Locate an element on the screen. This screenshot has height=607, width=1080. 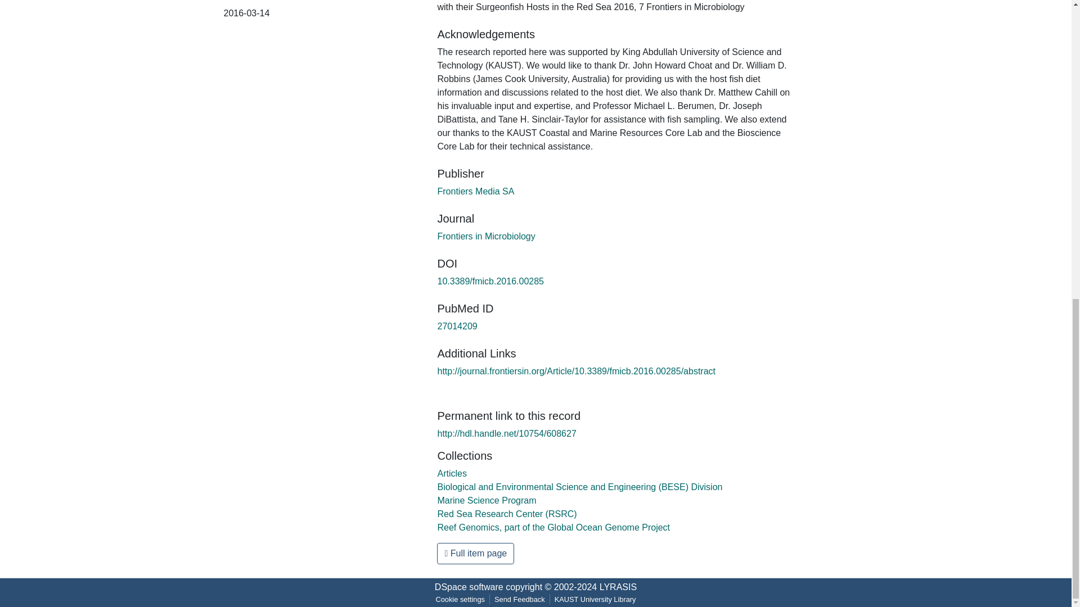
LYRASIS is located at coordinates (618, 587).